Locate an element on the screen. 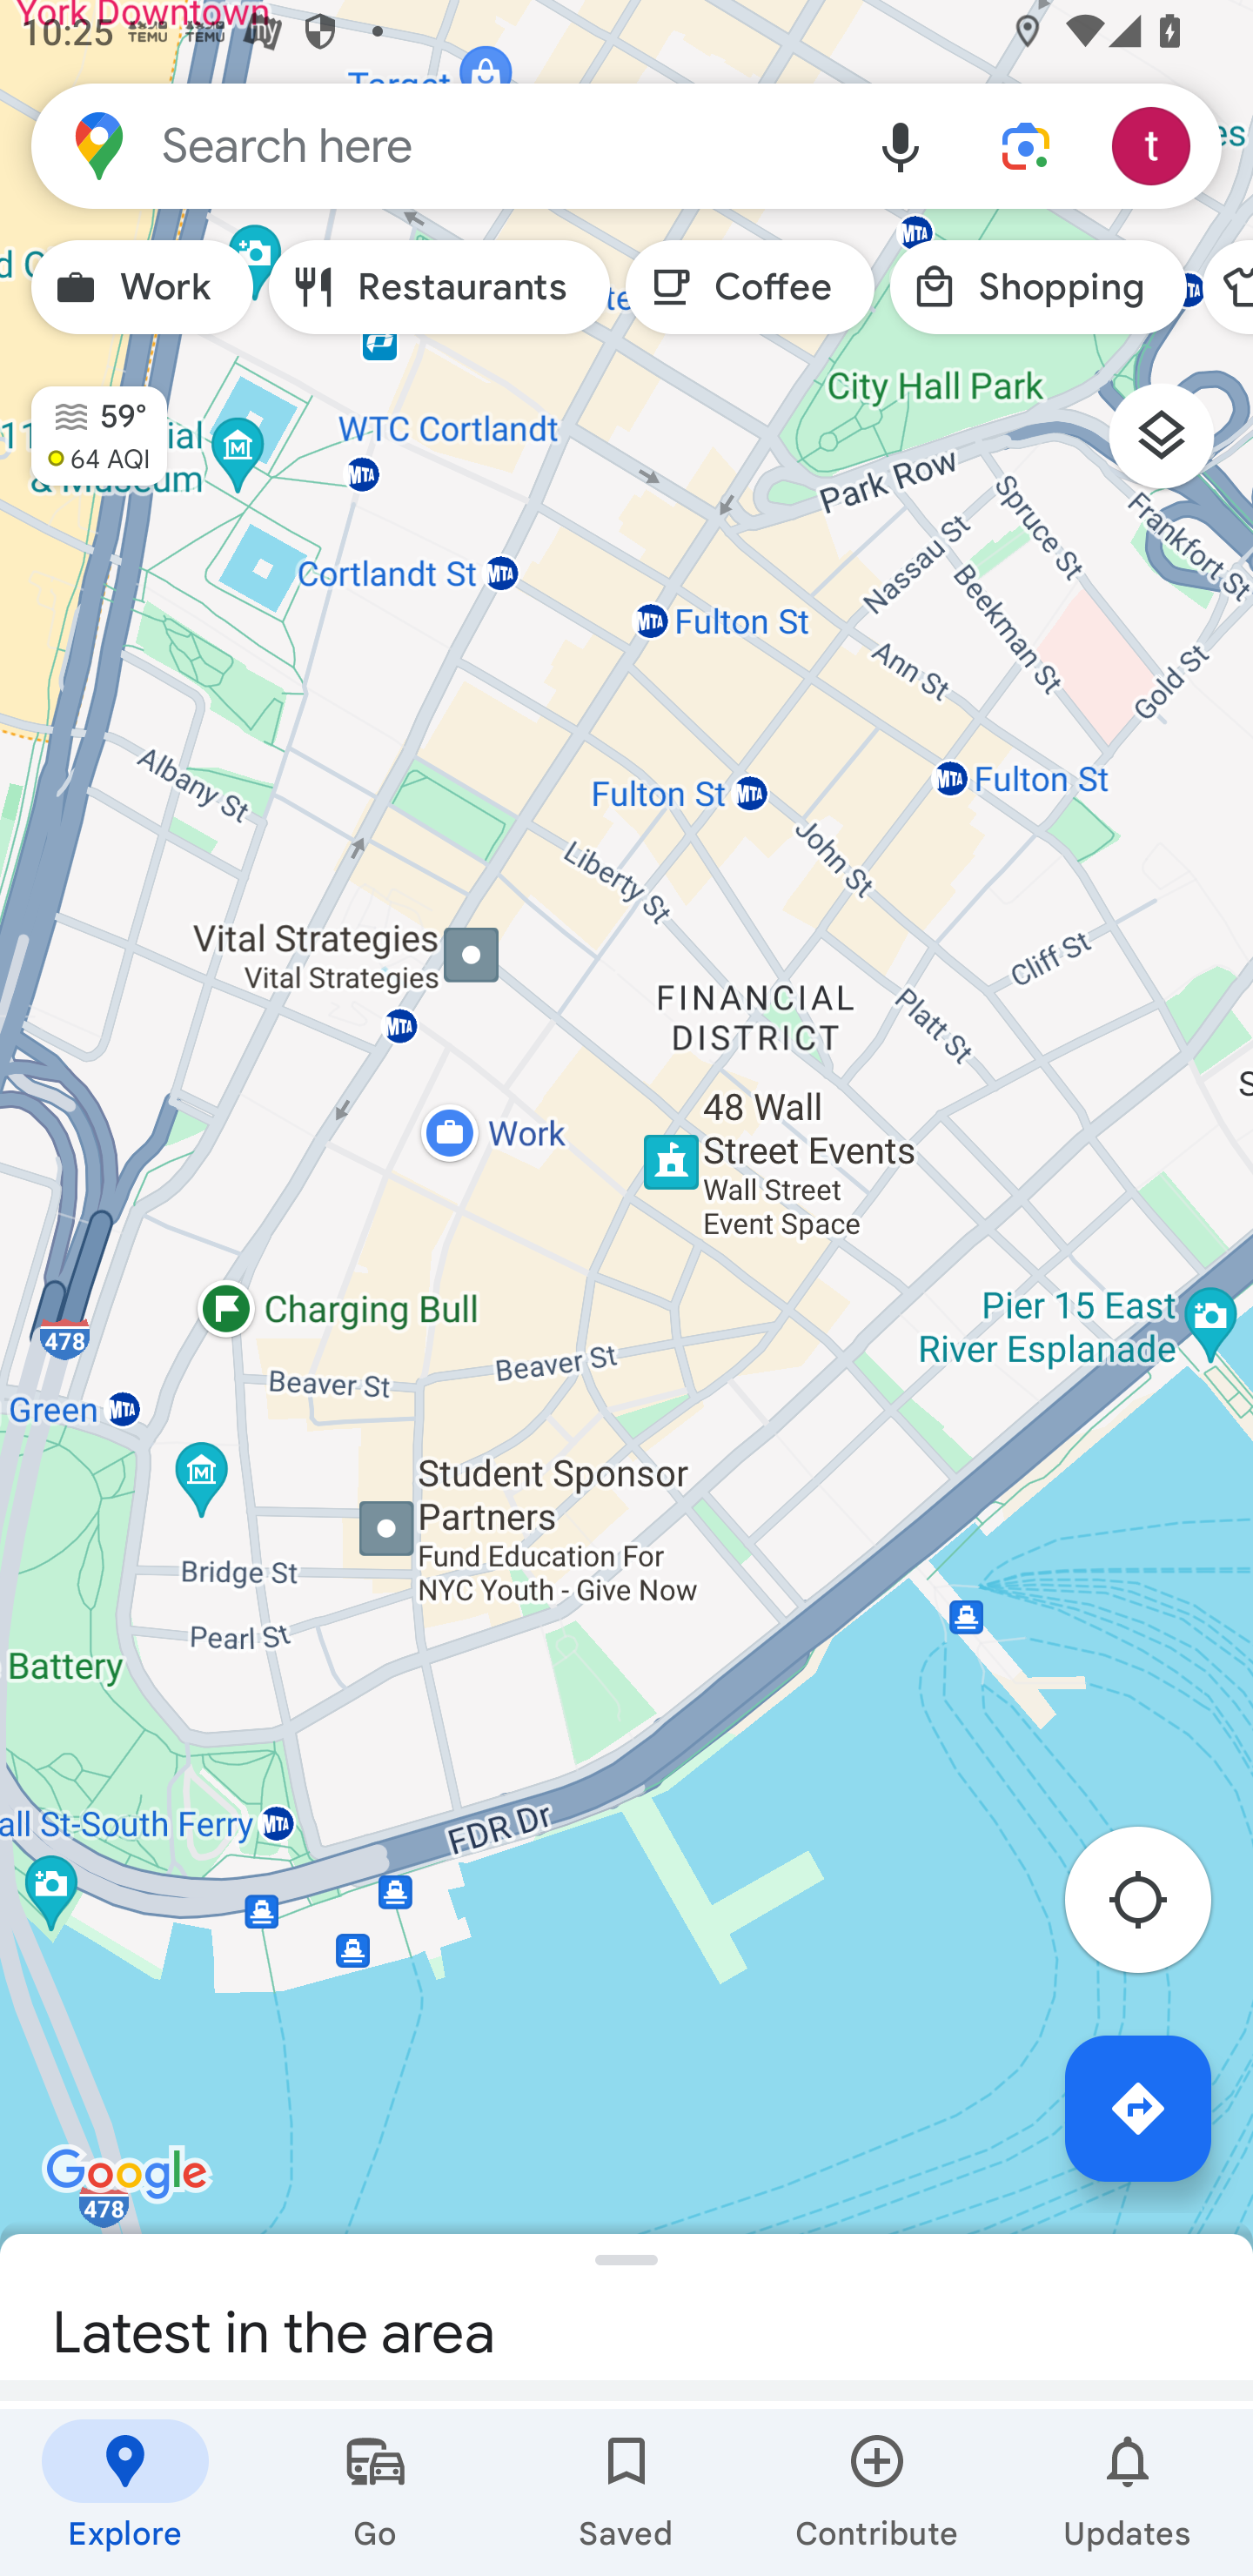  Layers is located at coordinates (1176, 446).